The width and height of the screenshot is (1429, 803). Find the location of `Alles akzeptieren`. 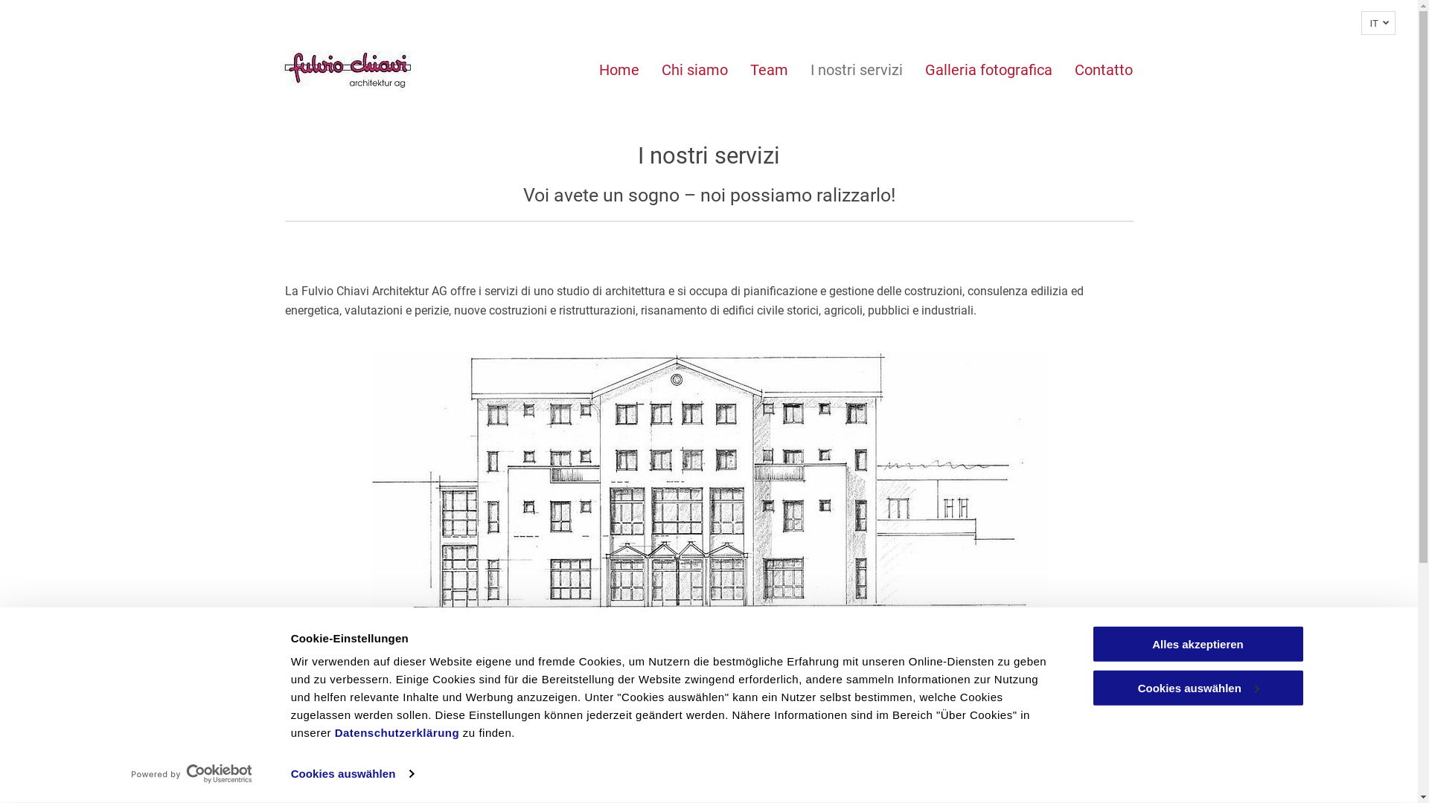

Alles akzeptieren is located at coordinates (1198, 644).